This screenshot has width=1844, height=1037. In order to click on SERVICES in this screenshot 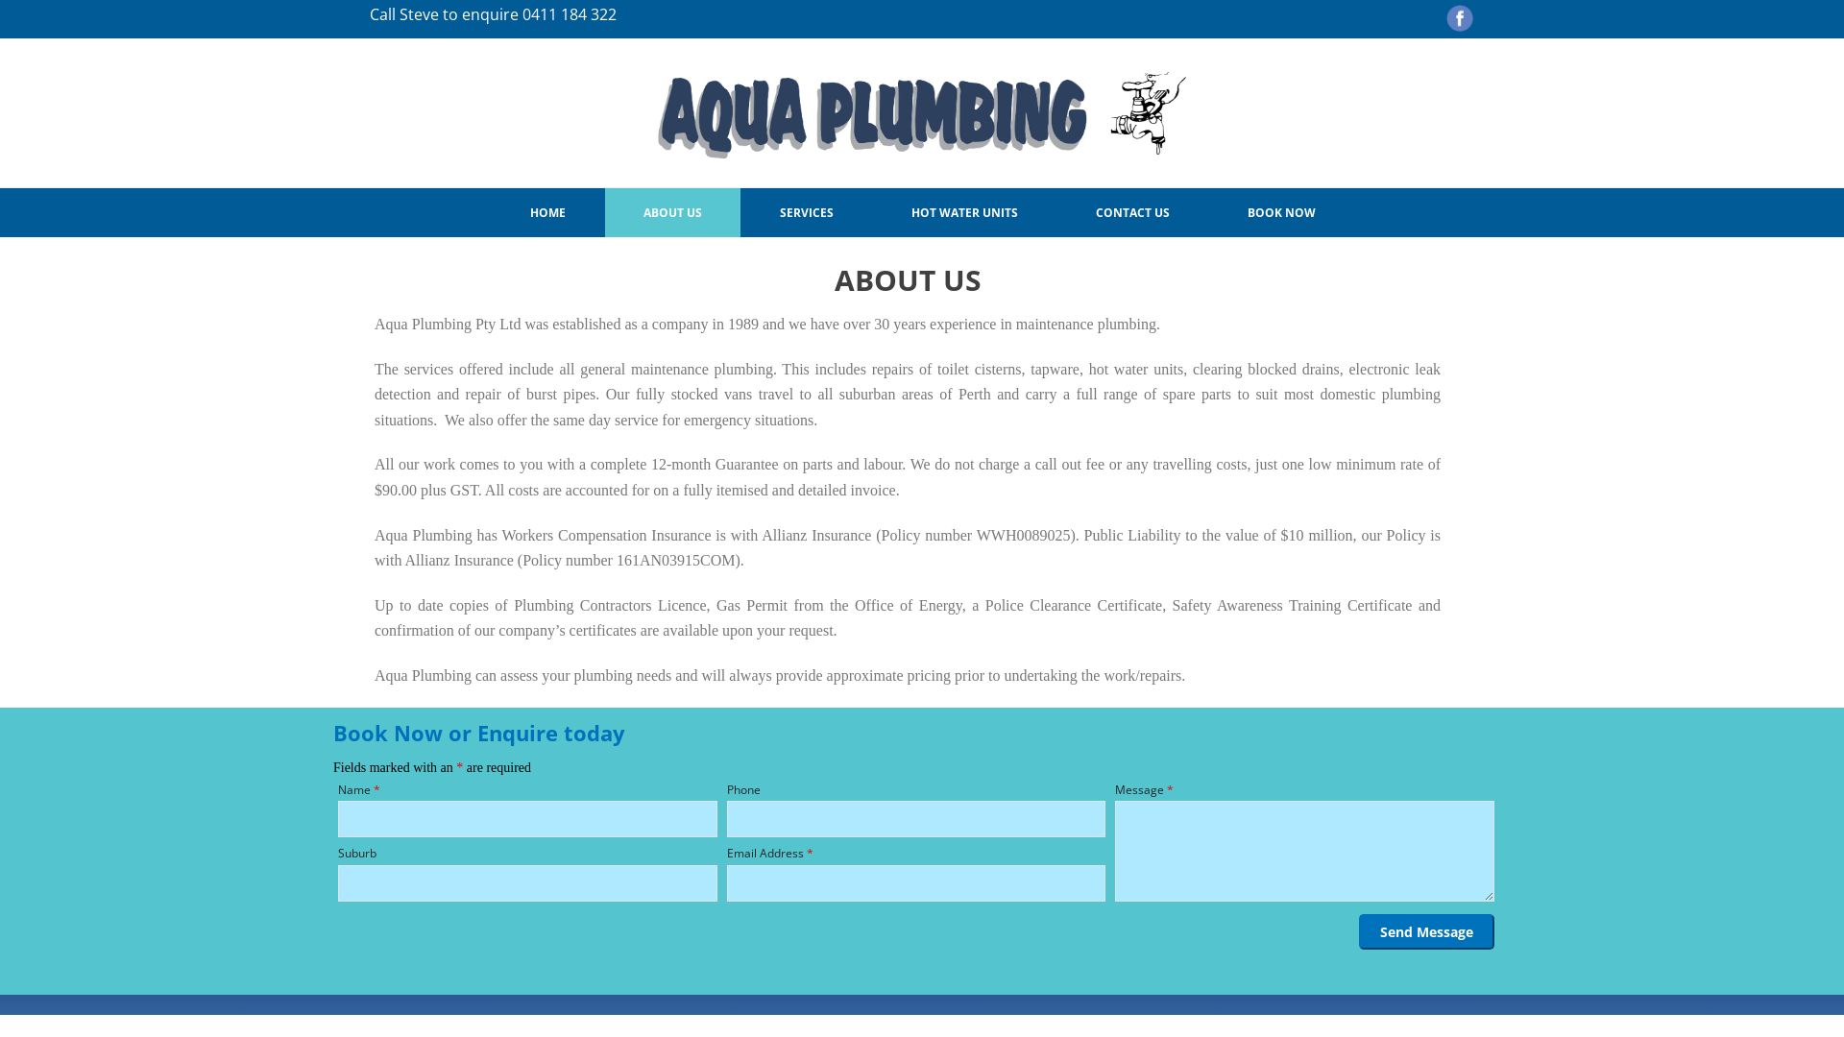, I will do `click(807, 213)`.